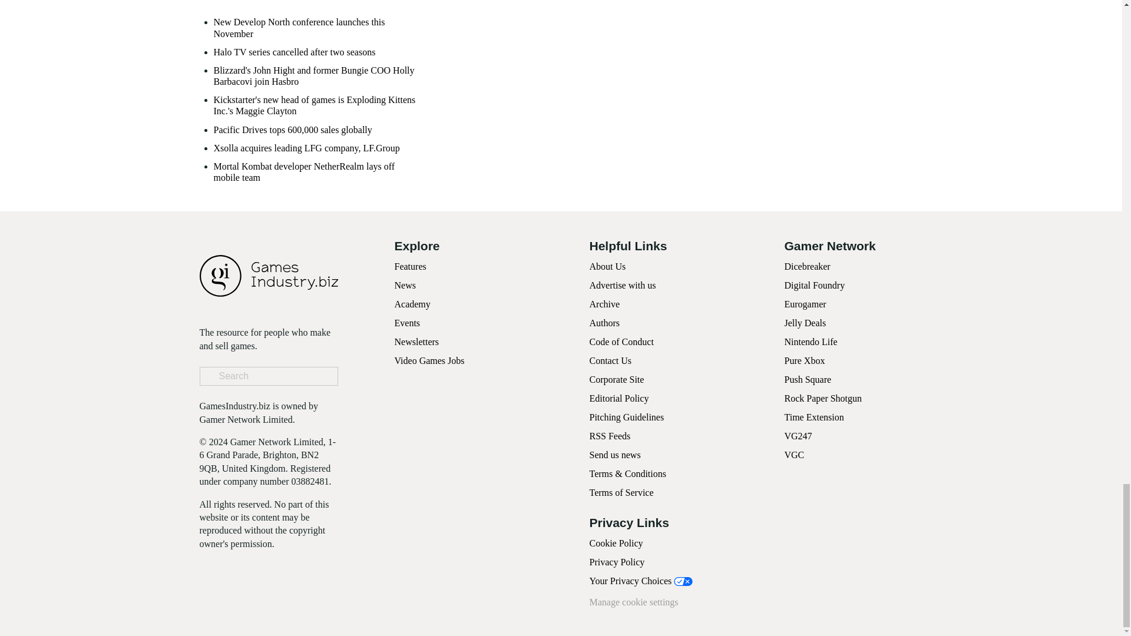 Image resolution: width=1131 pixels, height=636 pixels. What do you see at coordinates (408, 323) in the screenshot?
I see `Events` at bounding box center [408, 323].